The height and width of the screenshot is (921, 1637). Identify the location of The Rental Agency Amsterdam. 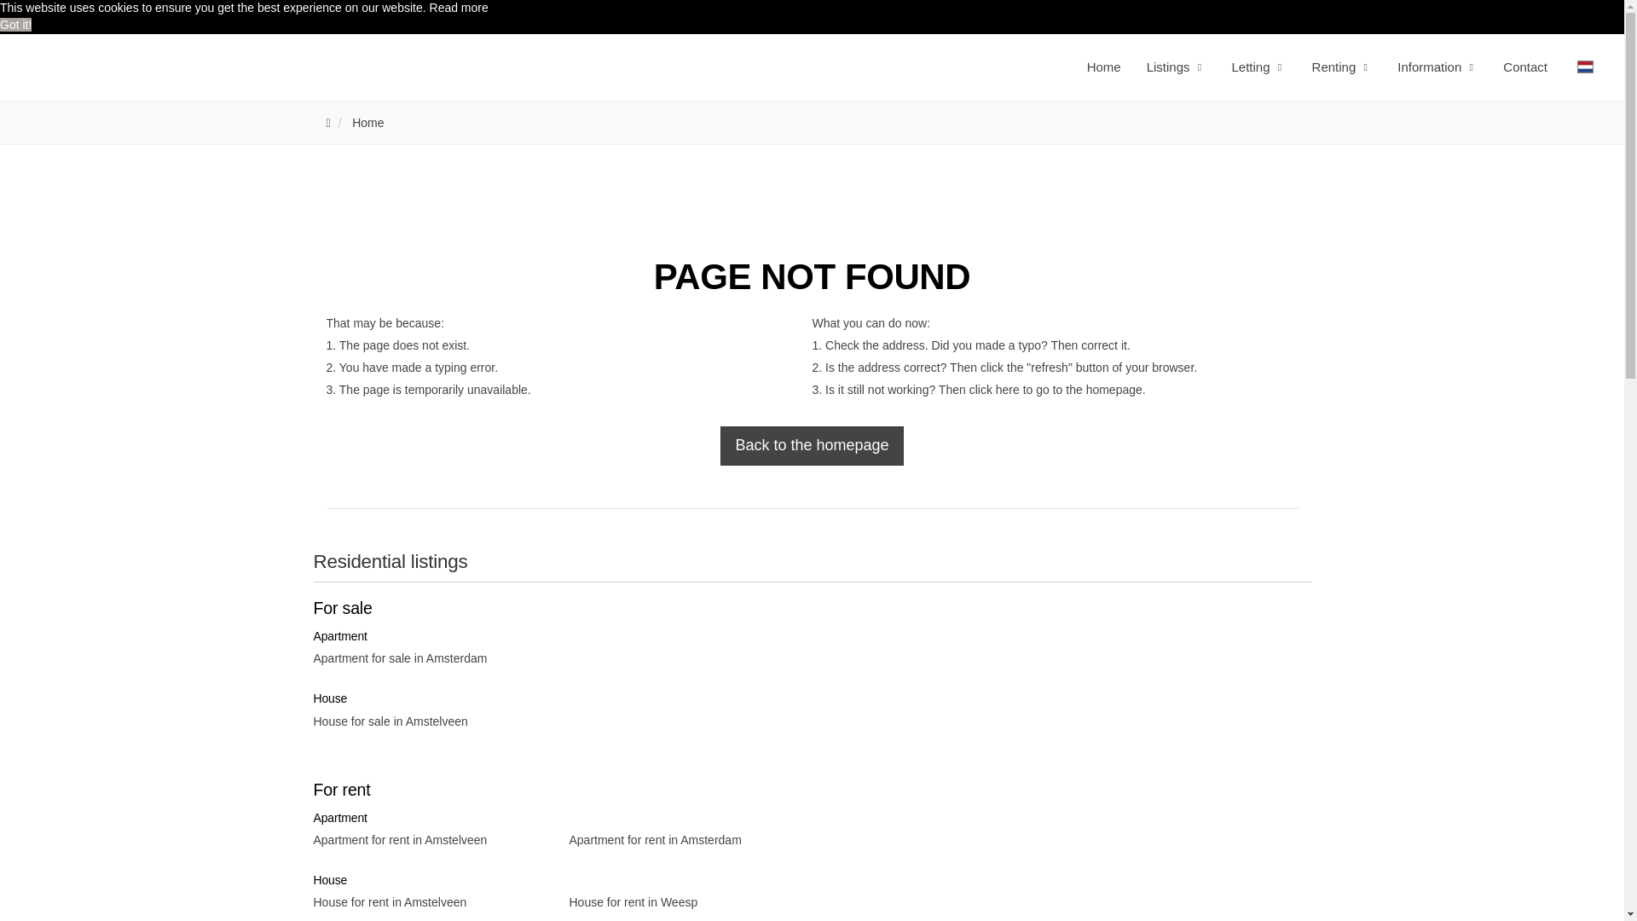
(142, 67).